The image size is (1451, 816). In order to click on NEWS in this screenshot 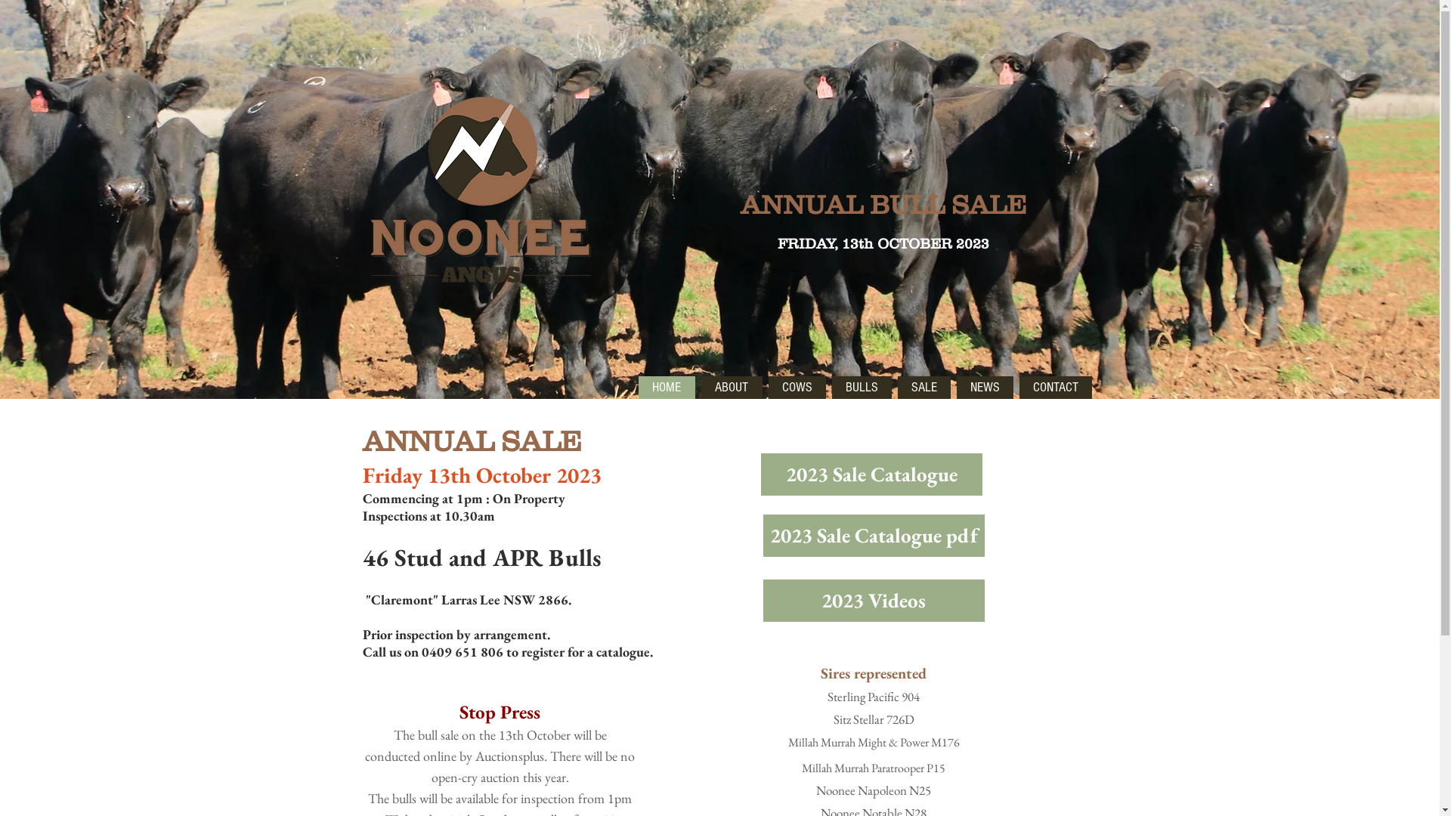, I will do `click(985, 388)`.